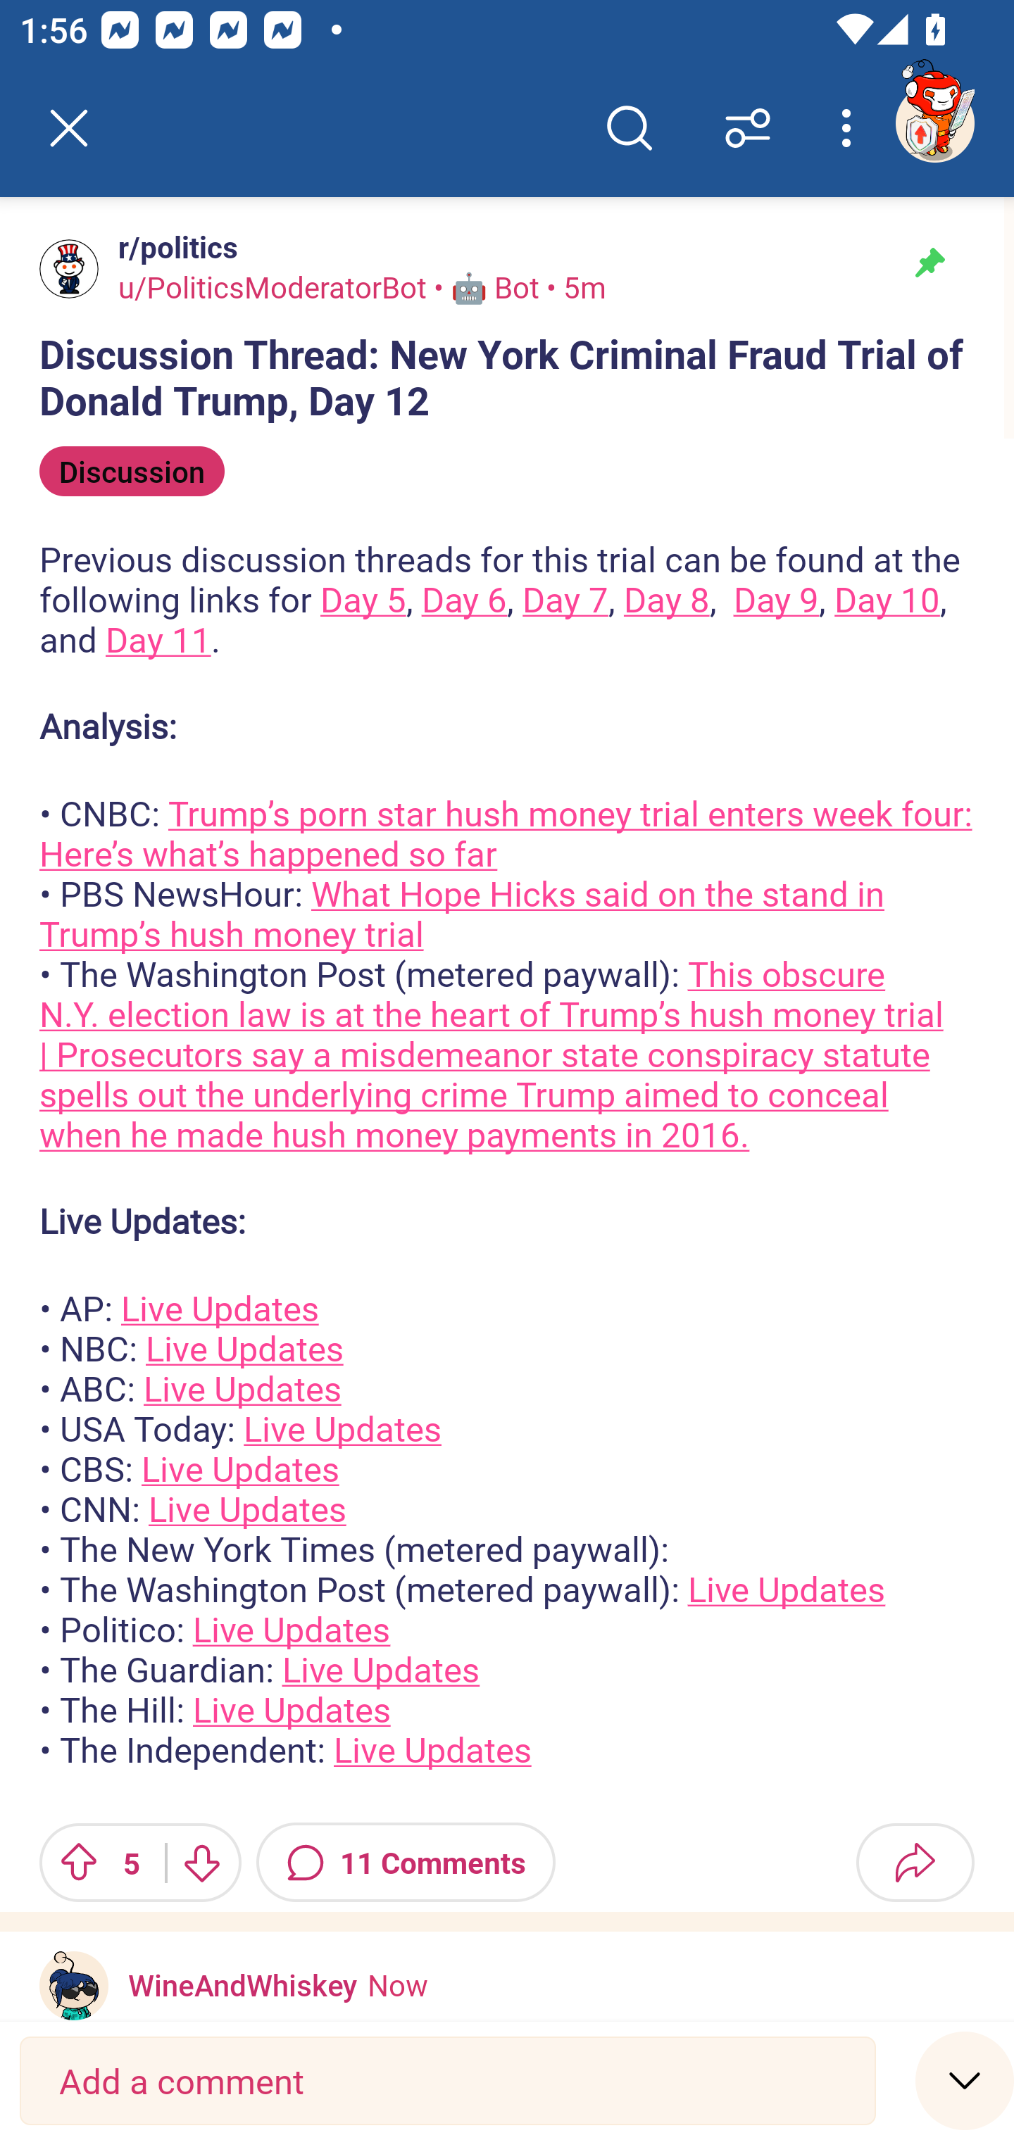 The width and height of the screenshot is (1014, 2140). What do you see at coordinates (629, 128) in the screenshot?
I see `Search comments` at bounding box center [629, 128].